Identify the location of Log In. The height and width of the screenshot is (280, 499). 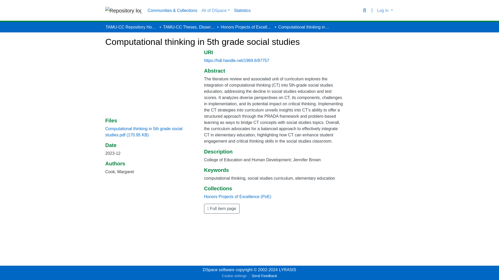
(385, 10).